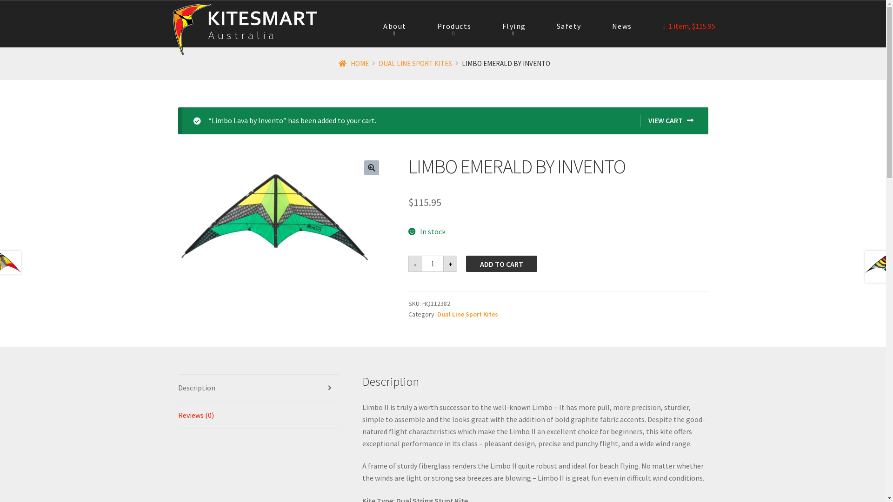  Describe the element at coordinates (450, 264) in the screenshot. I see `+` at that location.